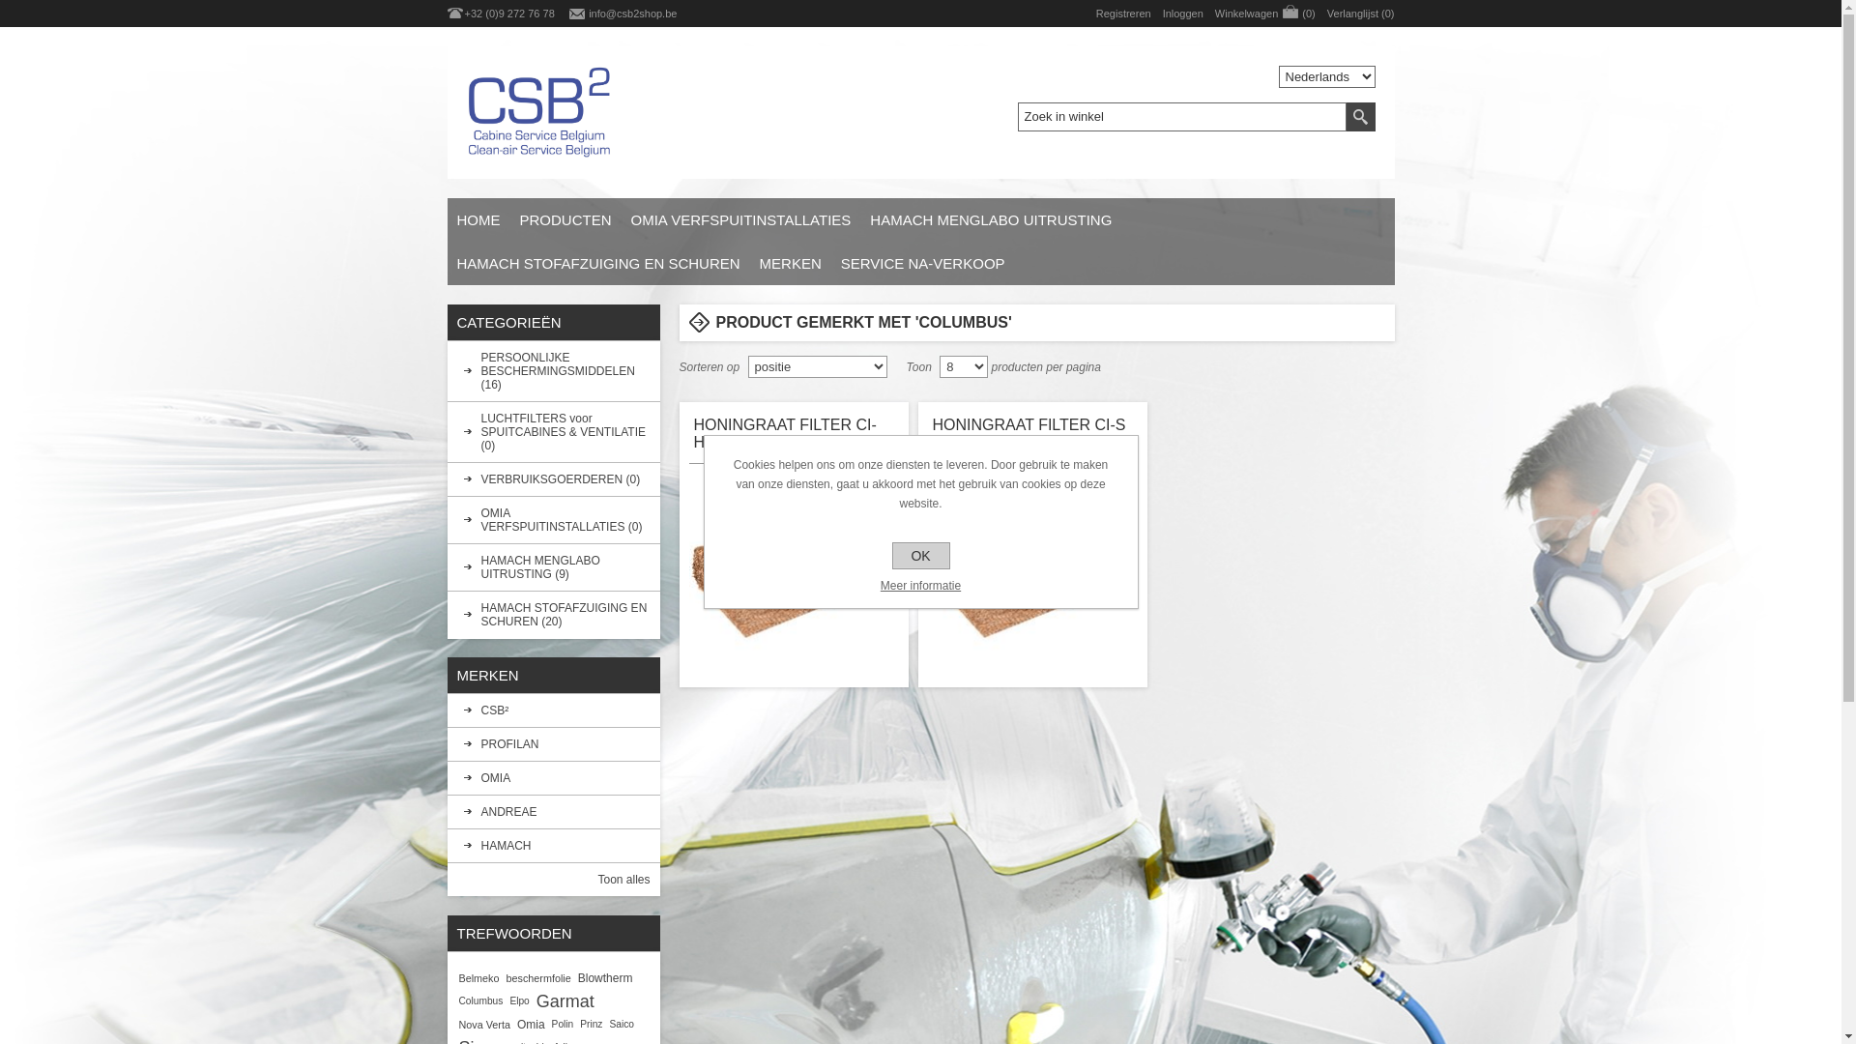  I want to click on HAMACH, so click(553, 846).